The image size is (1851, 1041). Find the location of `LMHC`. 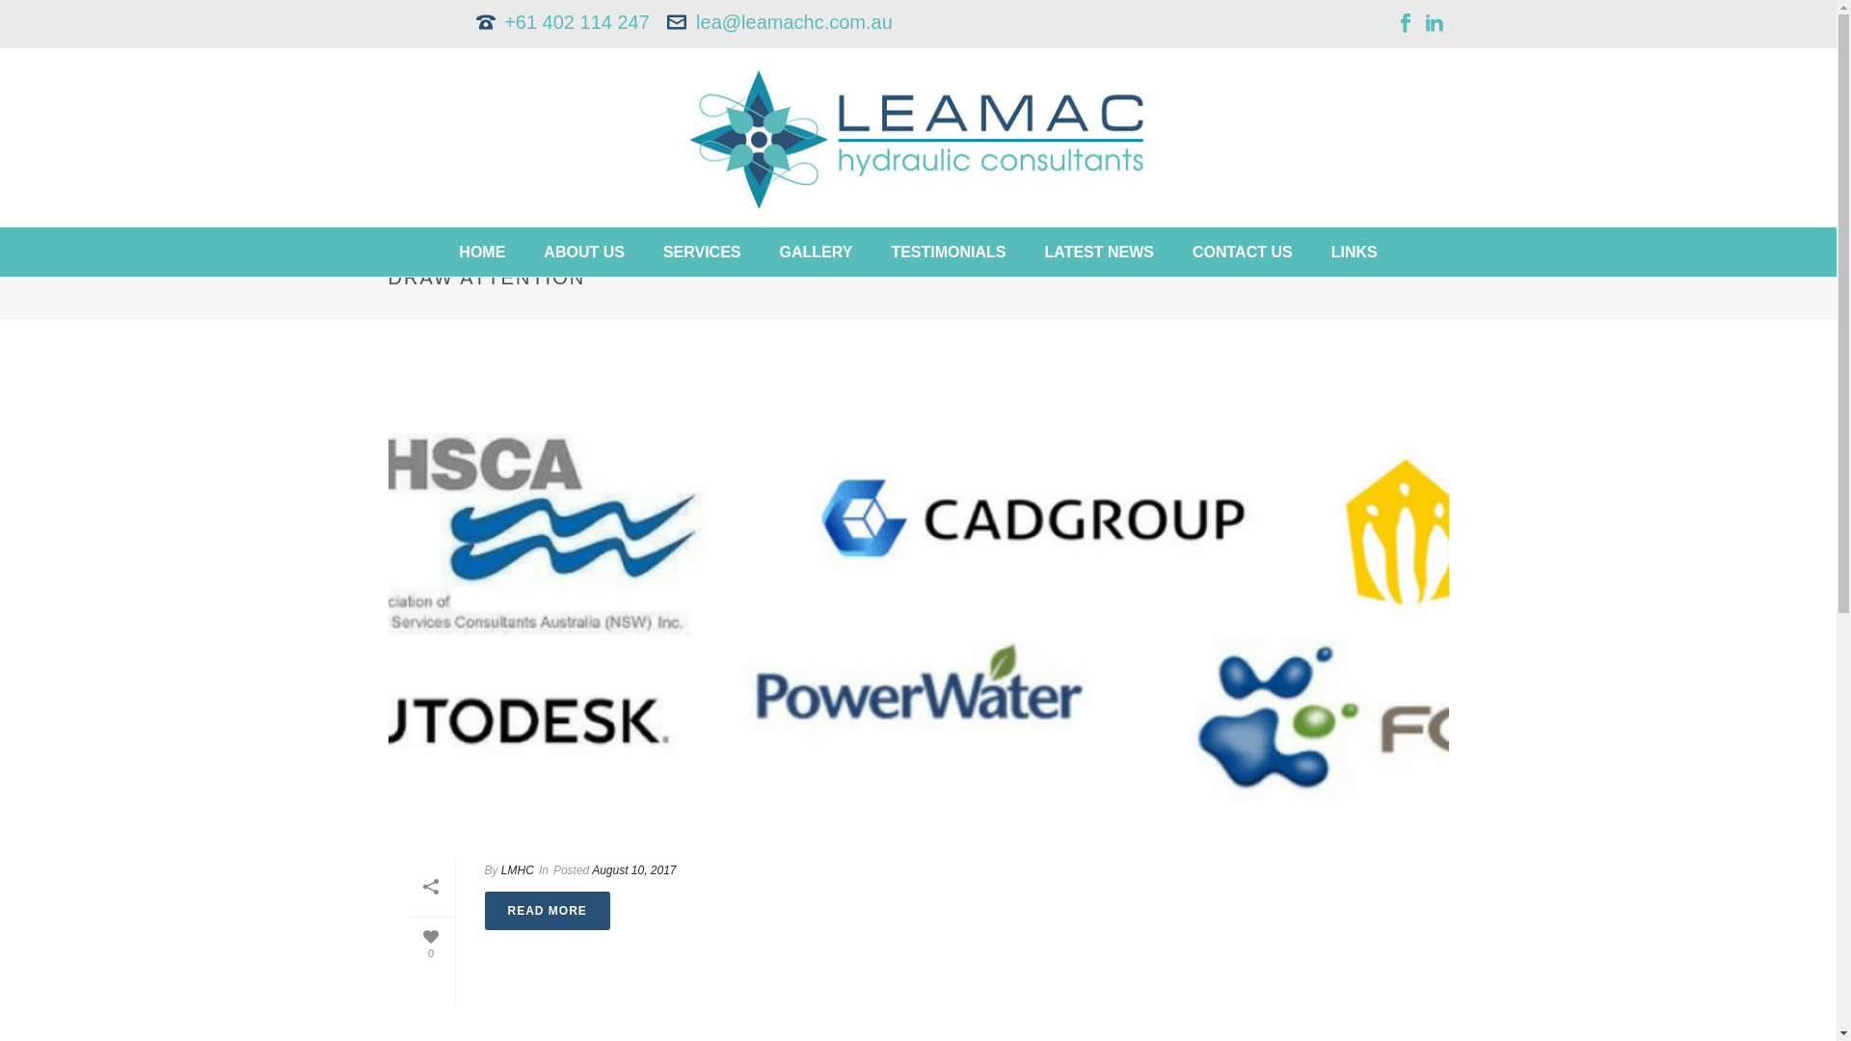

LMHC is located at coordinates (518, 870).